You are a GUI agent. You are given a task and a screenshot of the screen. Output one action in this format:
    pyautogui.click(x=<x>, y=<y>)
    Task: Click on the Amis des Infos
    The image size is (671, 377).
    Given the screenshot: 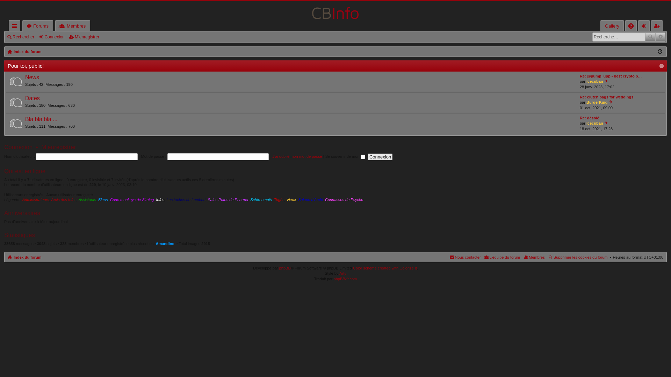 What is the action you would take?
    pyautogui.click(x=64, y=200)
    